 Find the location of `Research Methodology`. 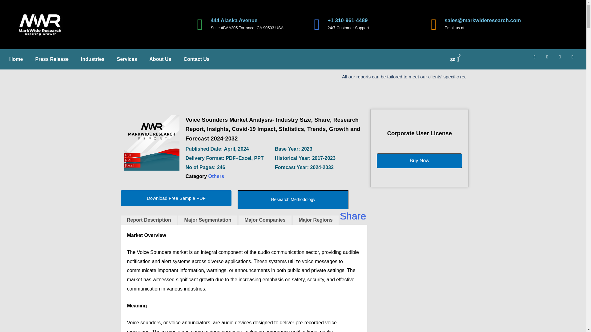

Research Methodology is located at coordinates (293, 200).